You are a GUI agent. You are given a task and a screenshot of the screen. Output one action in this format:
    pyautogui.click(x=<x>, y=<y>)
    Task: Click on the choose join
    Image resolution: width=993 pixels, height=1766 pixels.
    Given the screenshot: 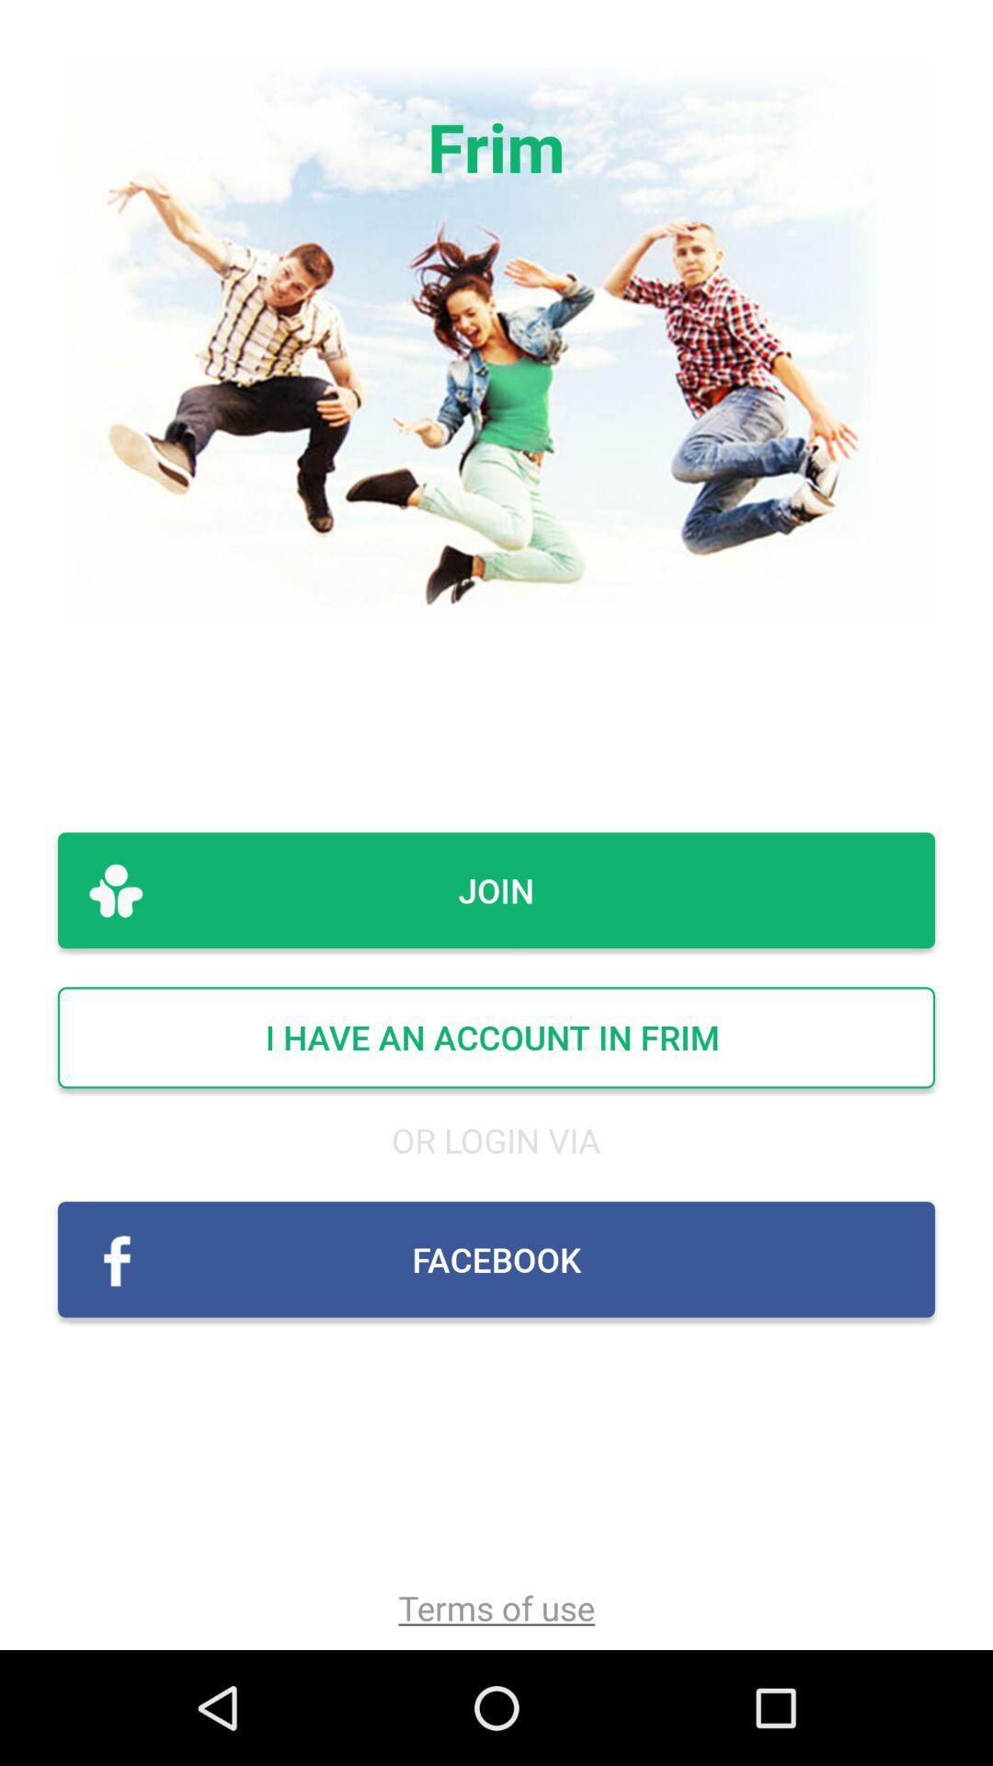 What is the action you would take?
    pyautogui.click(x=496, y=890)
    